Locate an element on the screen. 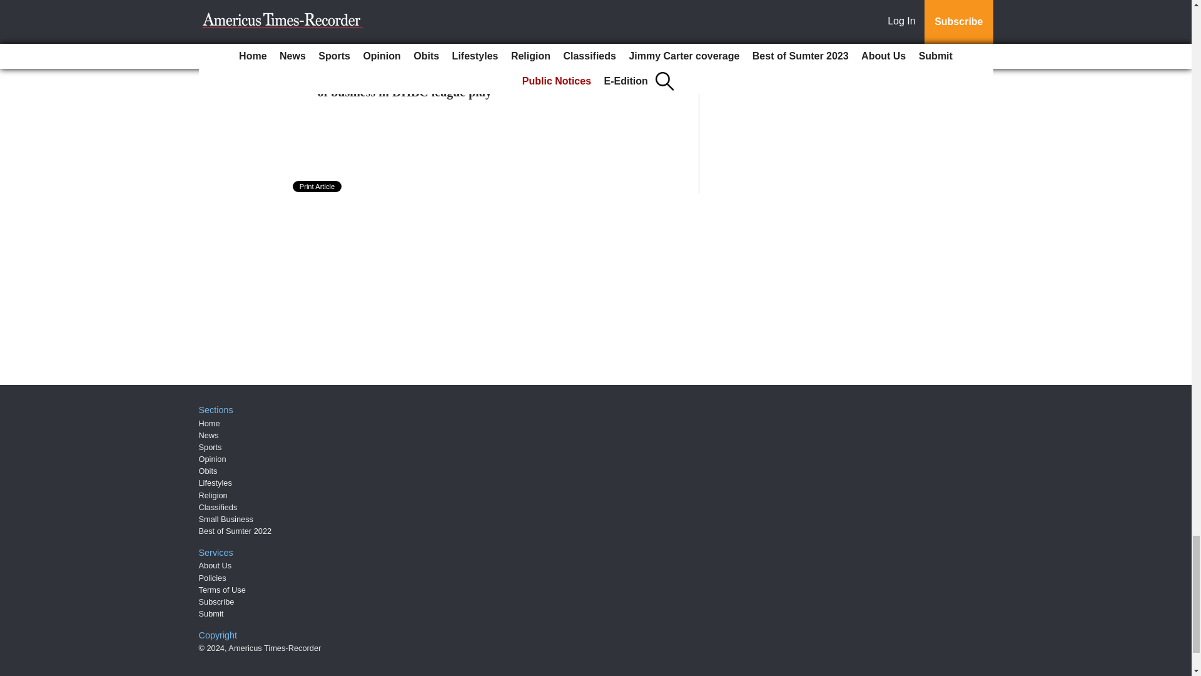 This screenshot has height=676, width=1201. Religion is located at coordinates (213, 496).